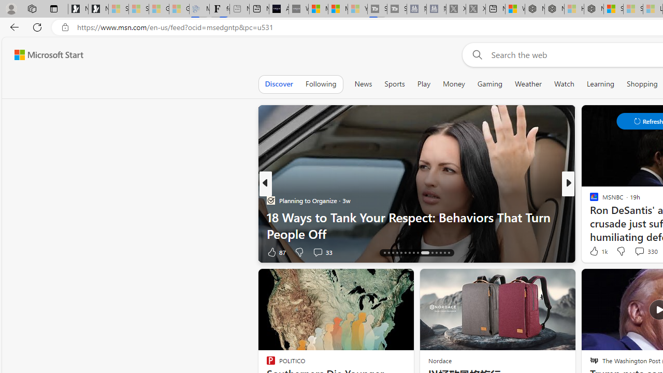  Describe the element at coordinates (439, 361) in the screenshot. I see `Nordace` at that location.